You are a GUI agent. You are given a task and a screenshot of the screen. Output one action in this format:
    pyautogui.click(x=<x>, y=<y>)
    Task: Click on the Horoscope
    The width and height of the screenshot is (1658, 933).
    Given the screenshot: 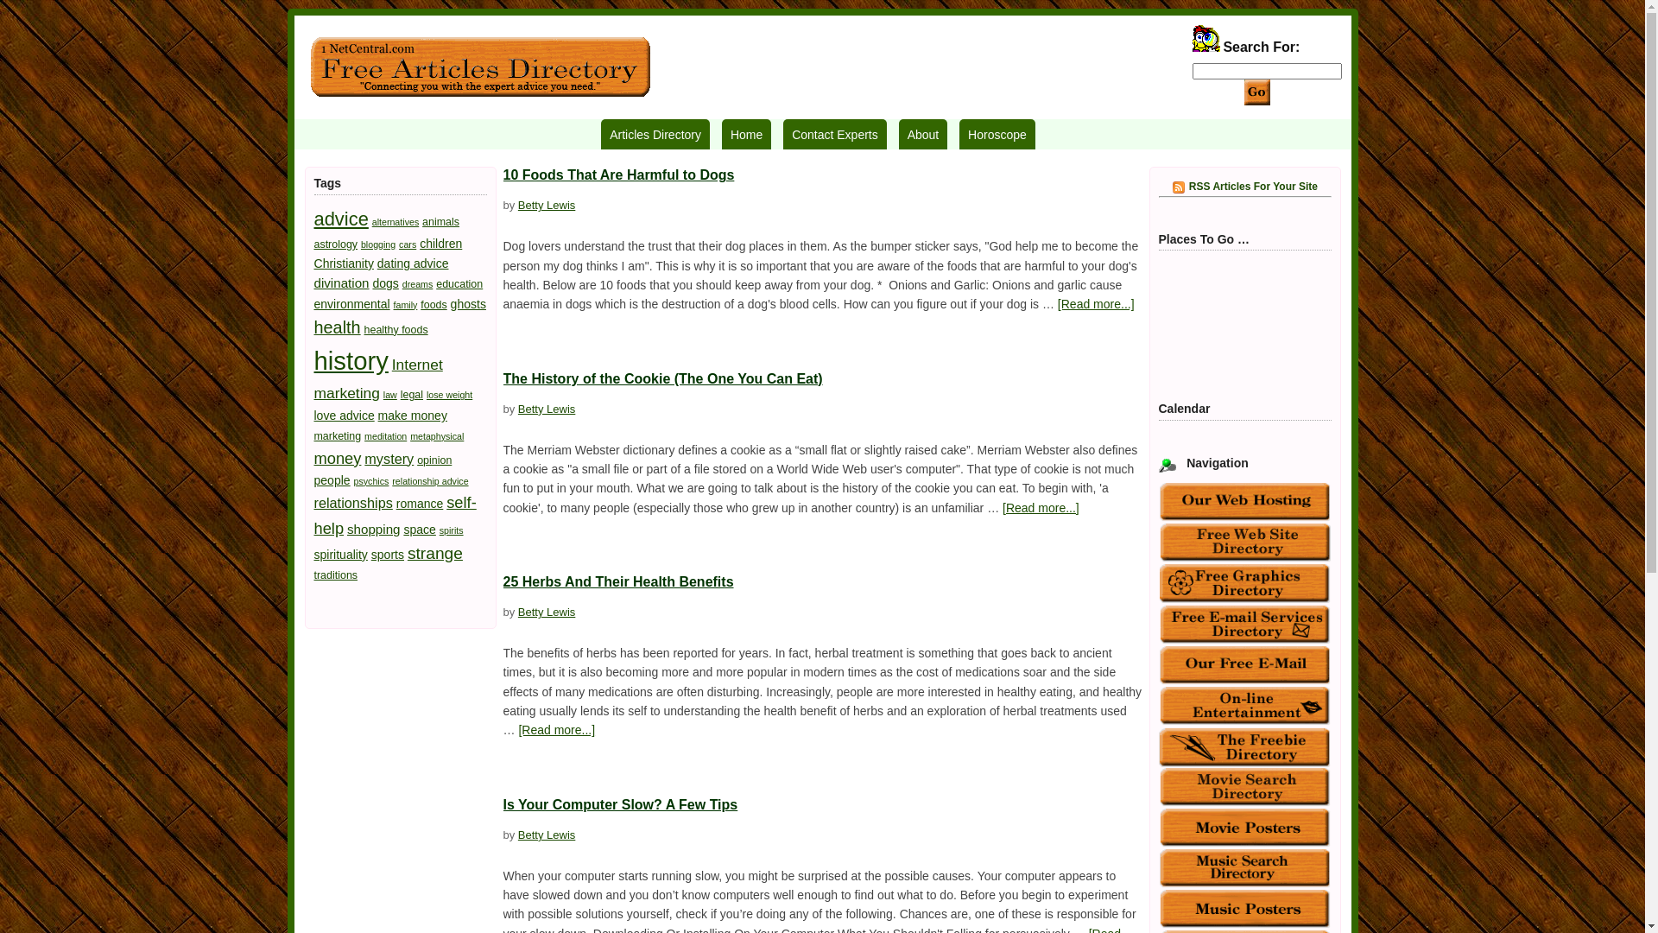 What is the action you would take?
    pyautogui.click(x=997, y=135)
    